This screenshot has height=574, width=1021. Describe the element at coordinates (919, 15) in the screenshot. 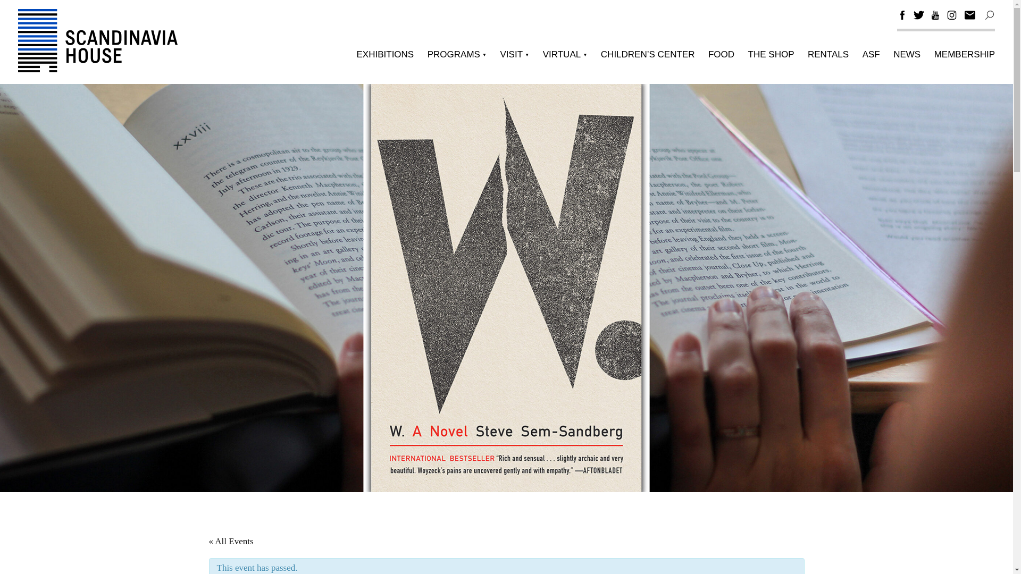

I see `Twitter` at that location.